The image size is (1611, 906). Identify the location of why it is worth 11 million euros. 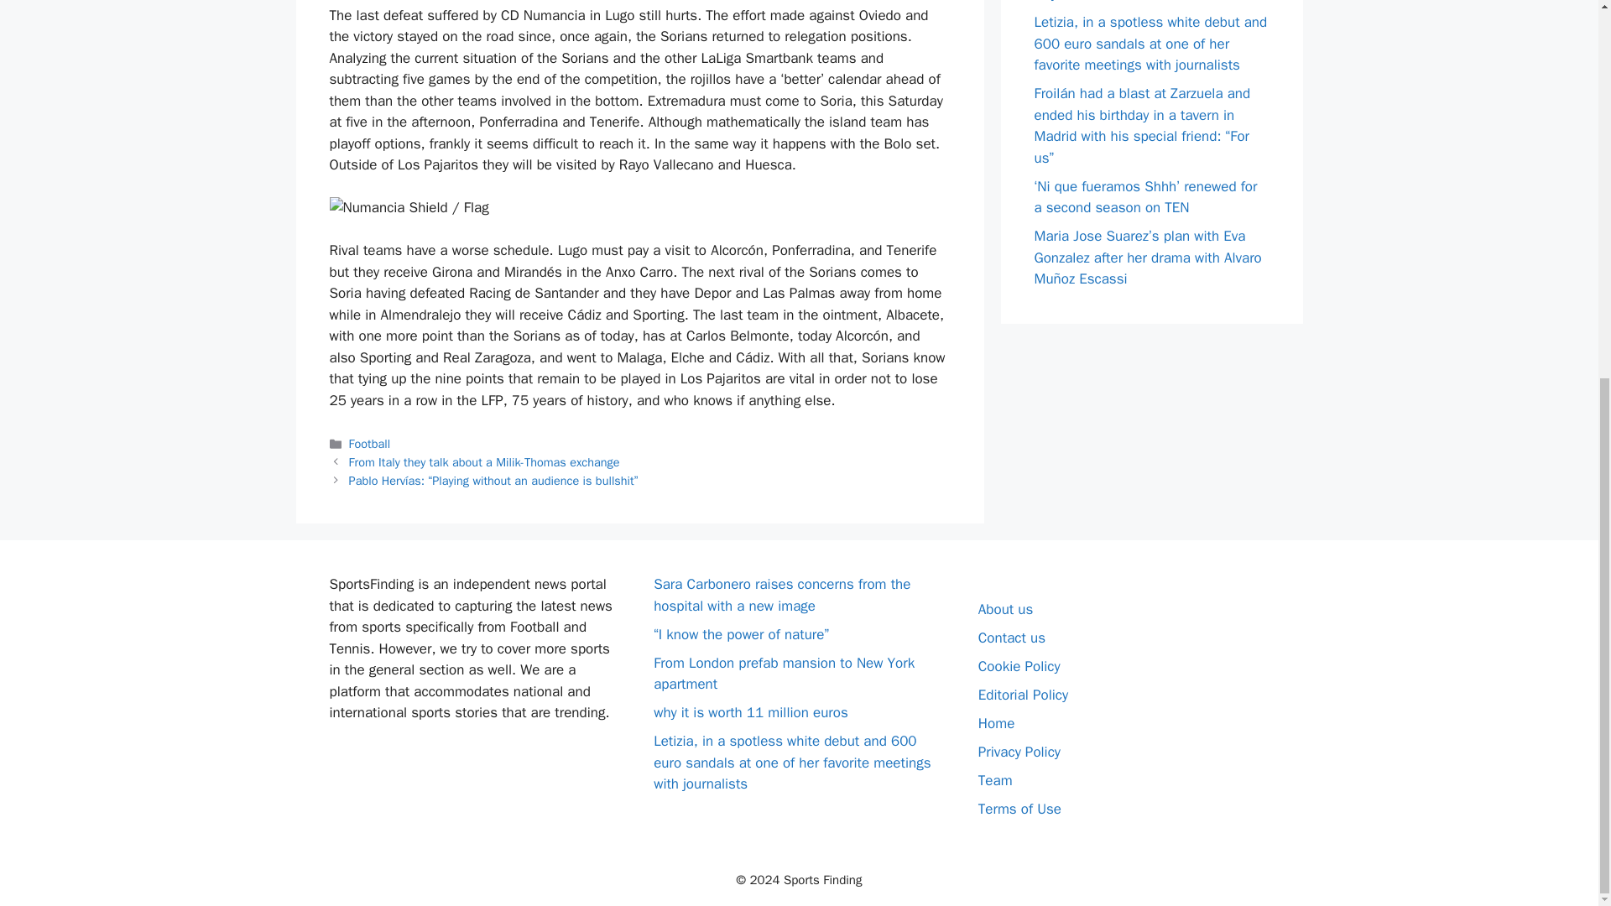
(751, 712).